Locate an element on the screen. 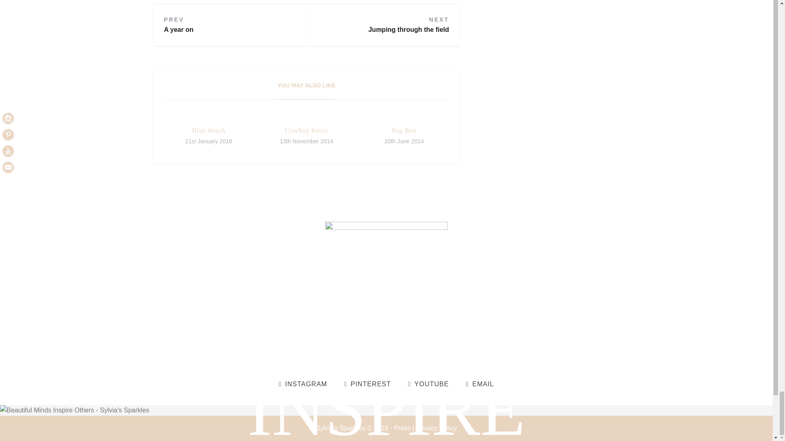 The height and width of the screenshot is (441, 785). Click here for my Privacy Policy page is located at coordinates (436, 428).